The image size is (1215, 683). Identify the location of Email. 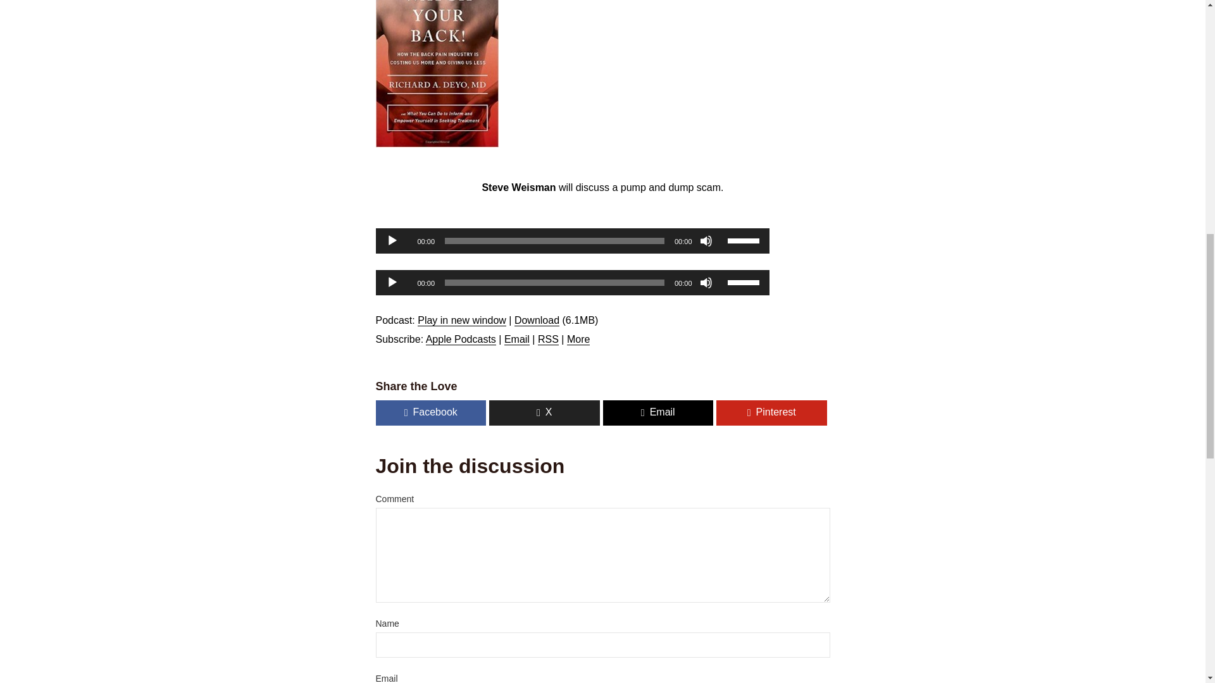
(516, 340).